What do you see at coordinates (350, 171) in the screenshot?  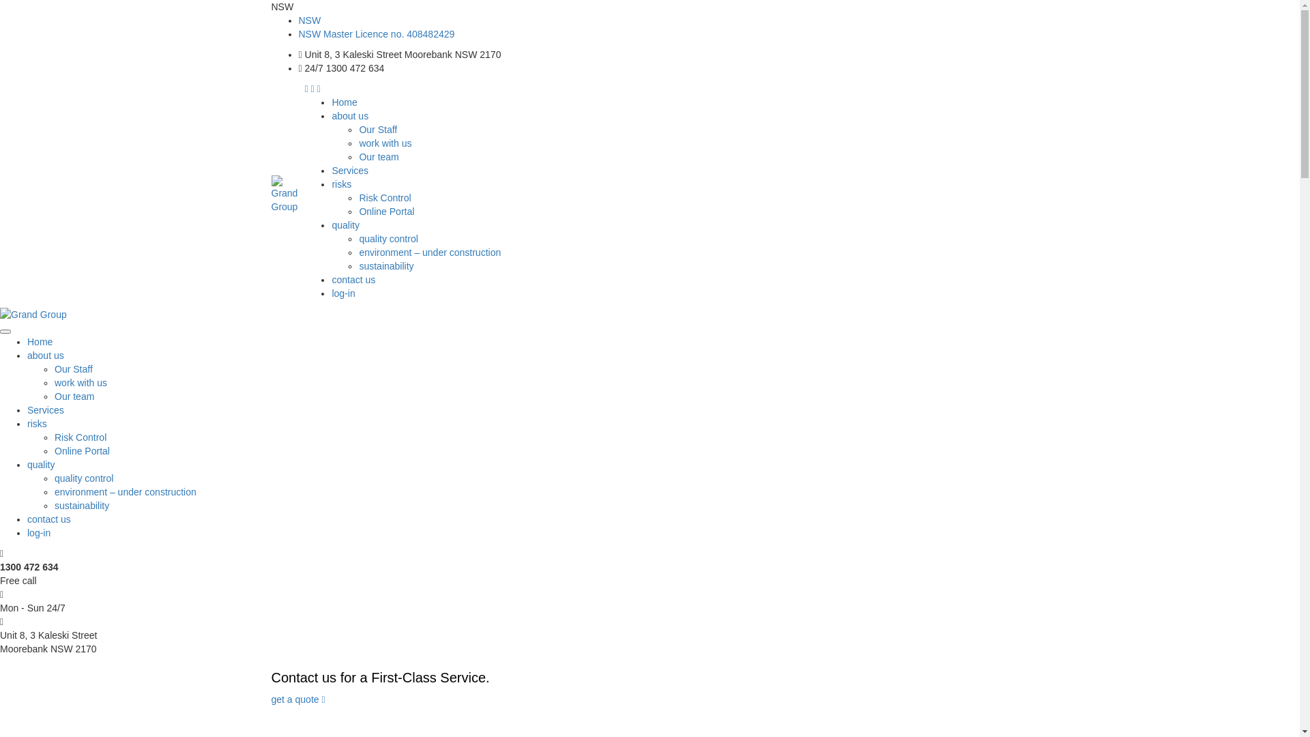 I see `Services` at bounding box center [350, 171].